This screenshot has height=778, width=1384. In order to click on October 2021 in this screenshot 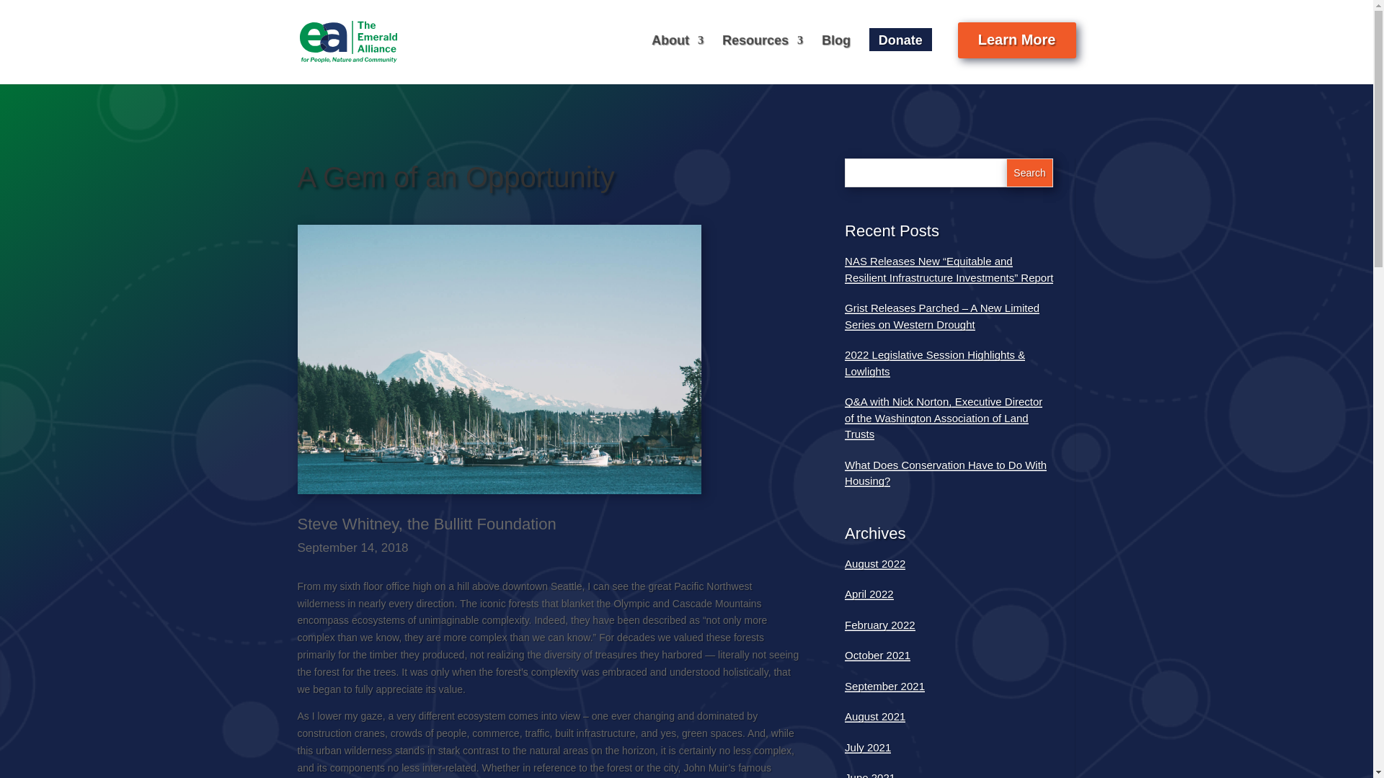, I will do `click(877, 655)`.